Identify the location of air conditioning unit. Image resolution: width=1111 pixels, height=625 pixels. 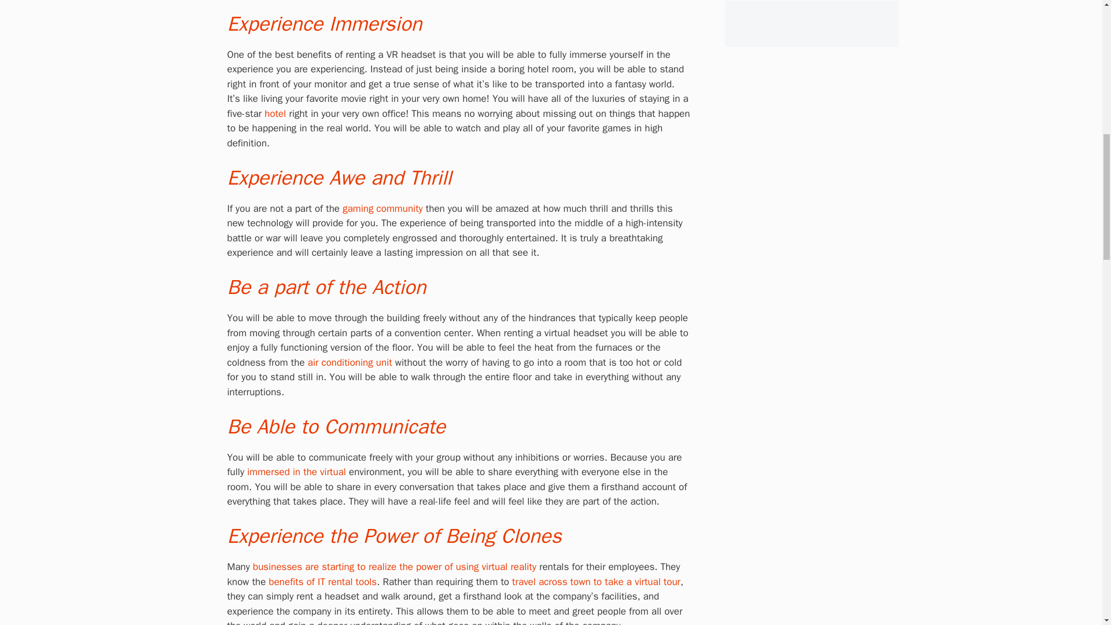
(350, 362).